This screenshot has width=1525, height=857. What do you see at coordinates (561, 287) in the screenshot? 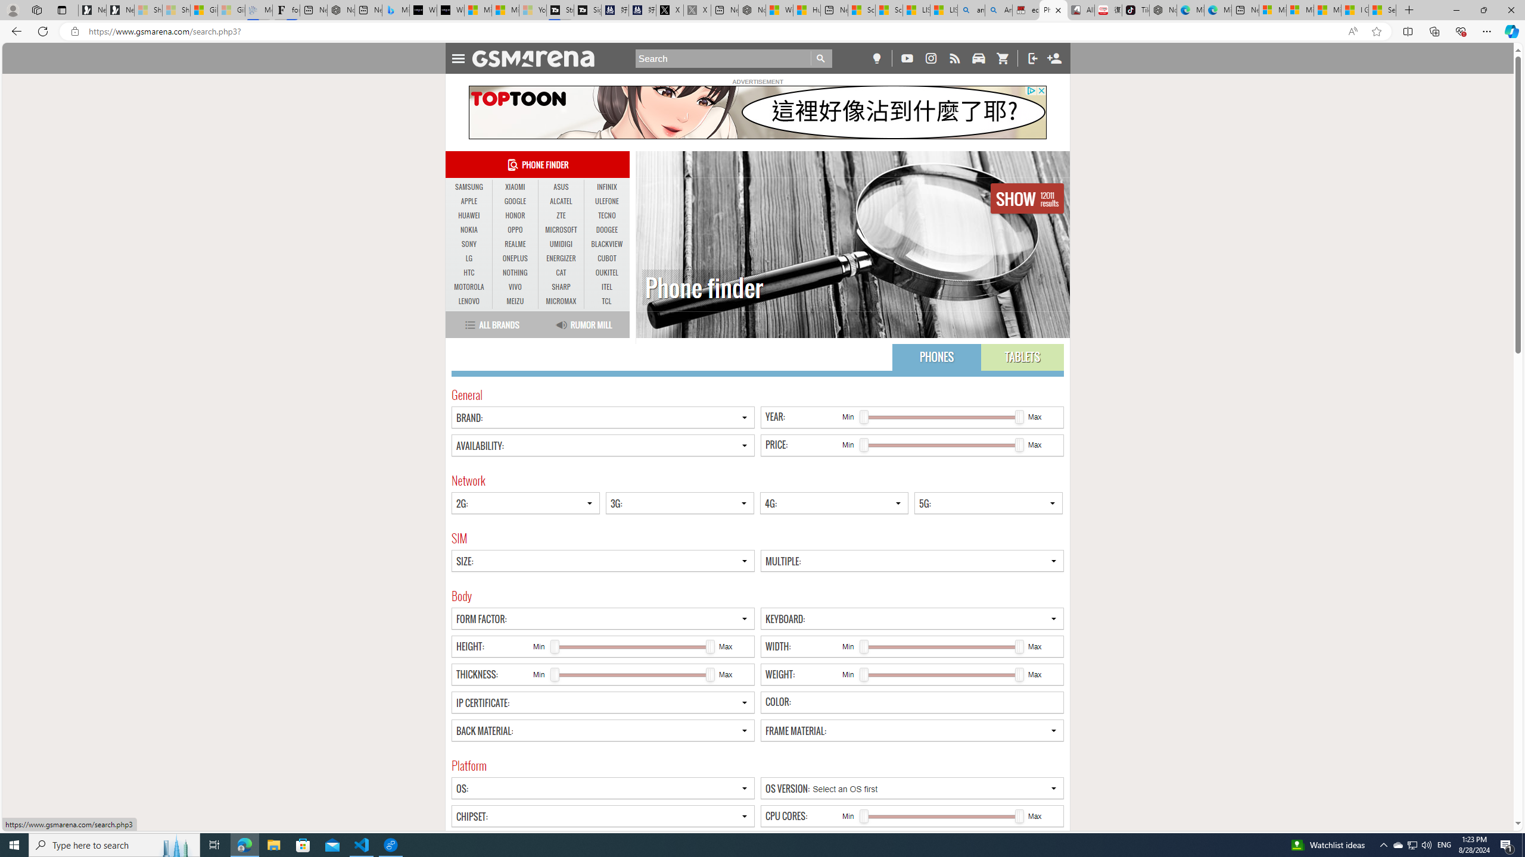
I see `SHARP` at bounding box center [561, 287].